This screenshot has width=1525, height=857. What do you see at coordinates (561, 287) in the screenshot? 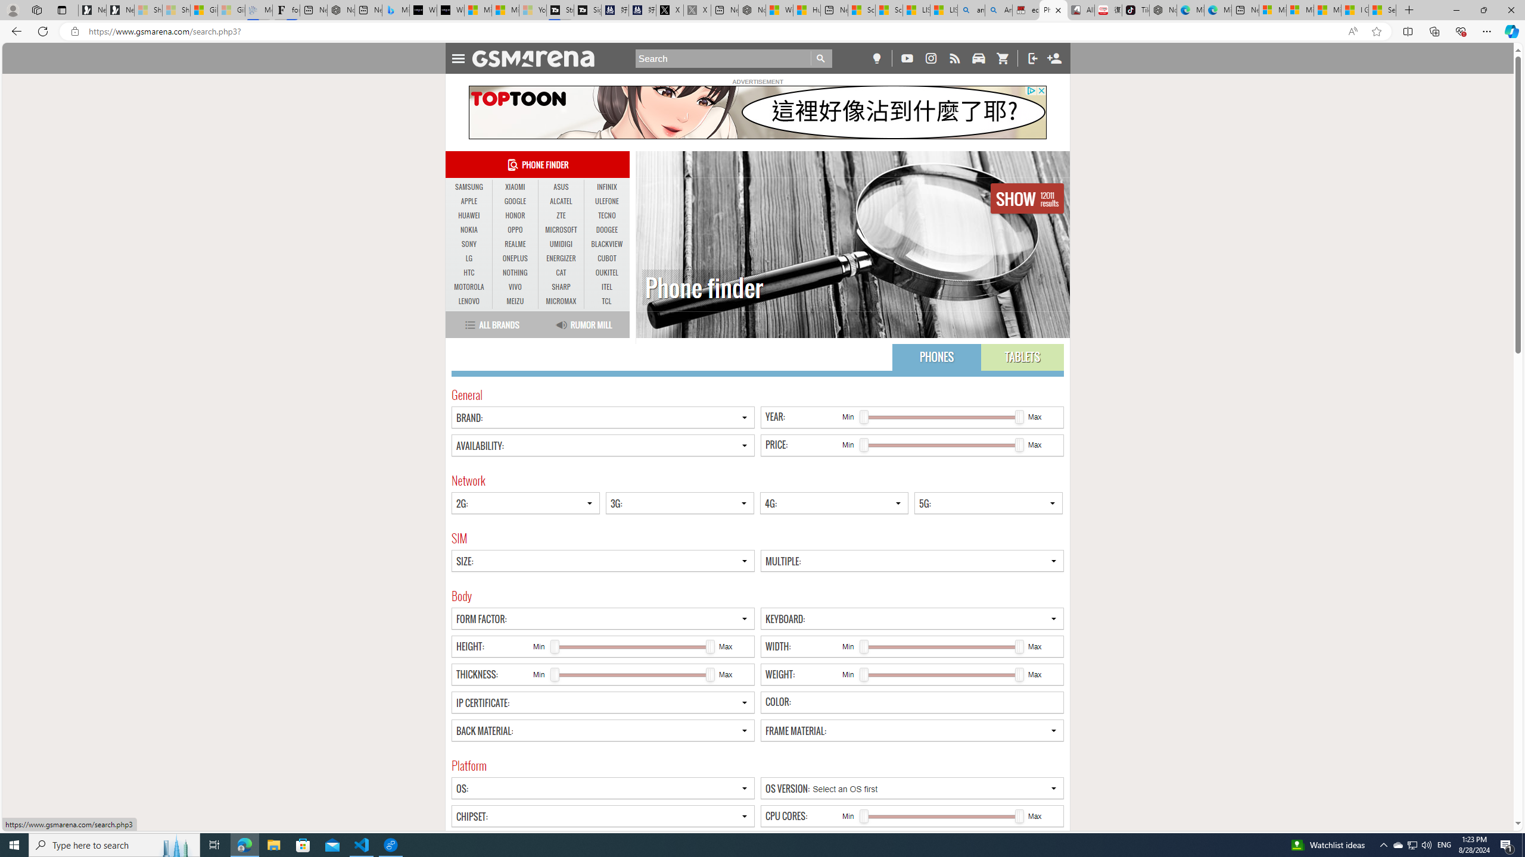
I see `SHARP` at bounding box center [561, 287].